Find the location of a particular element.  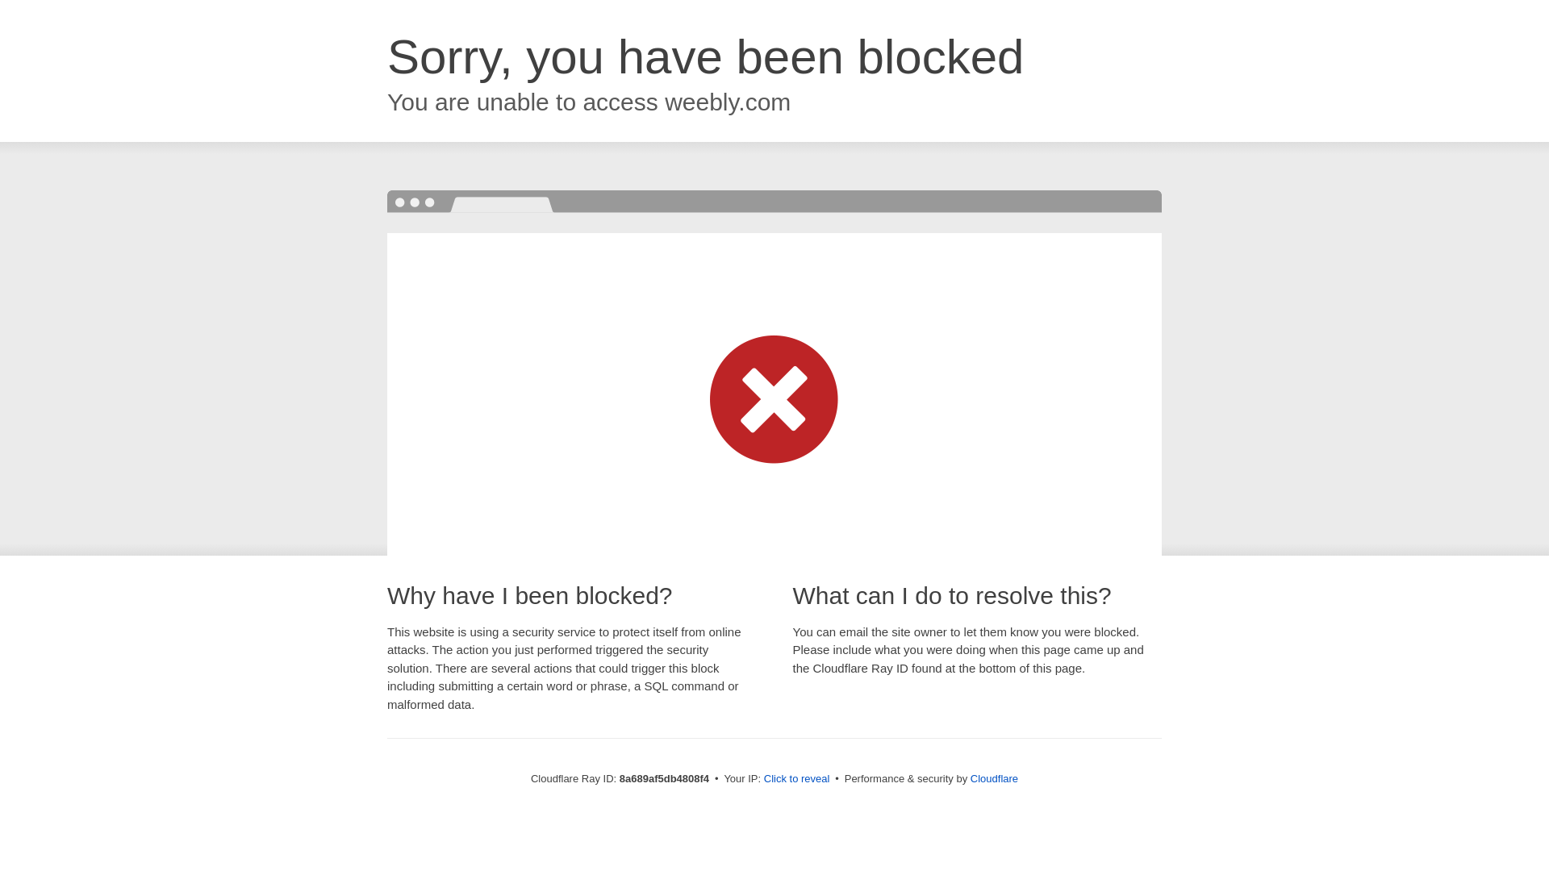

Cloudflare is located at coordinates (994, 778).